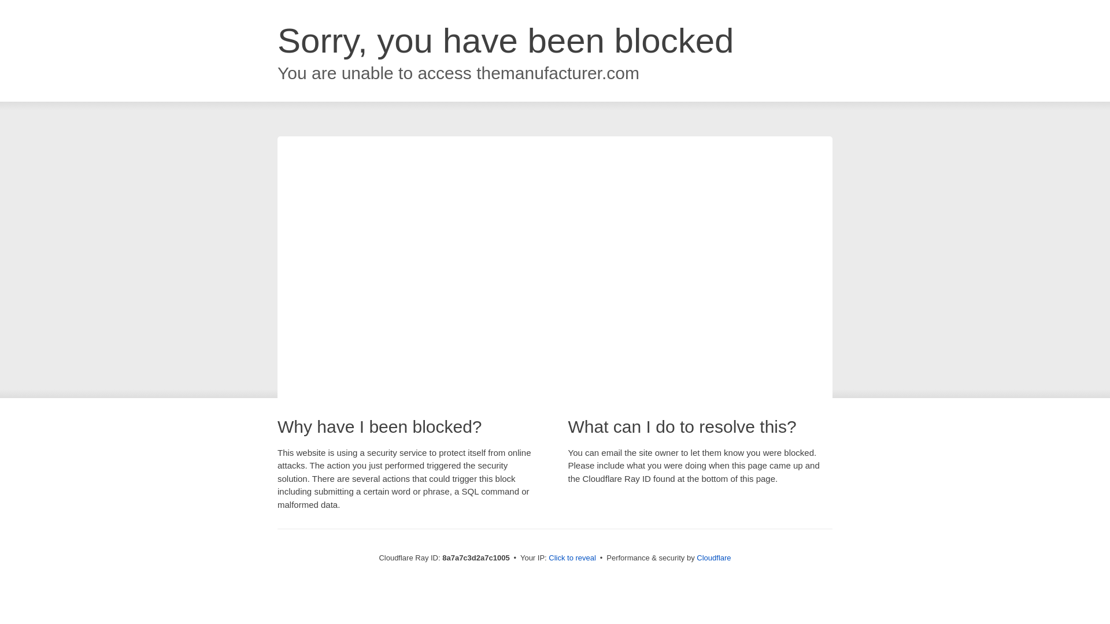  I want to click on Cloudflare, so click(713, 558).